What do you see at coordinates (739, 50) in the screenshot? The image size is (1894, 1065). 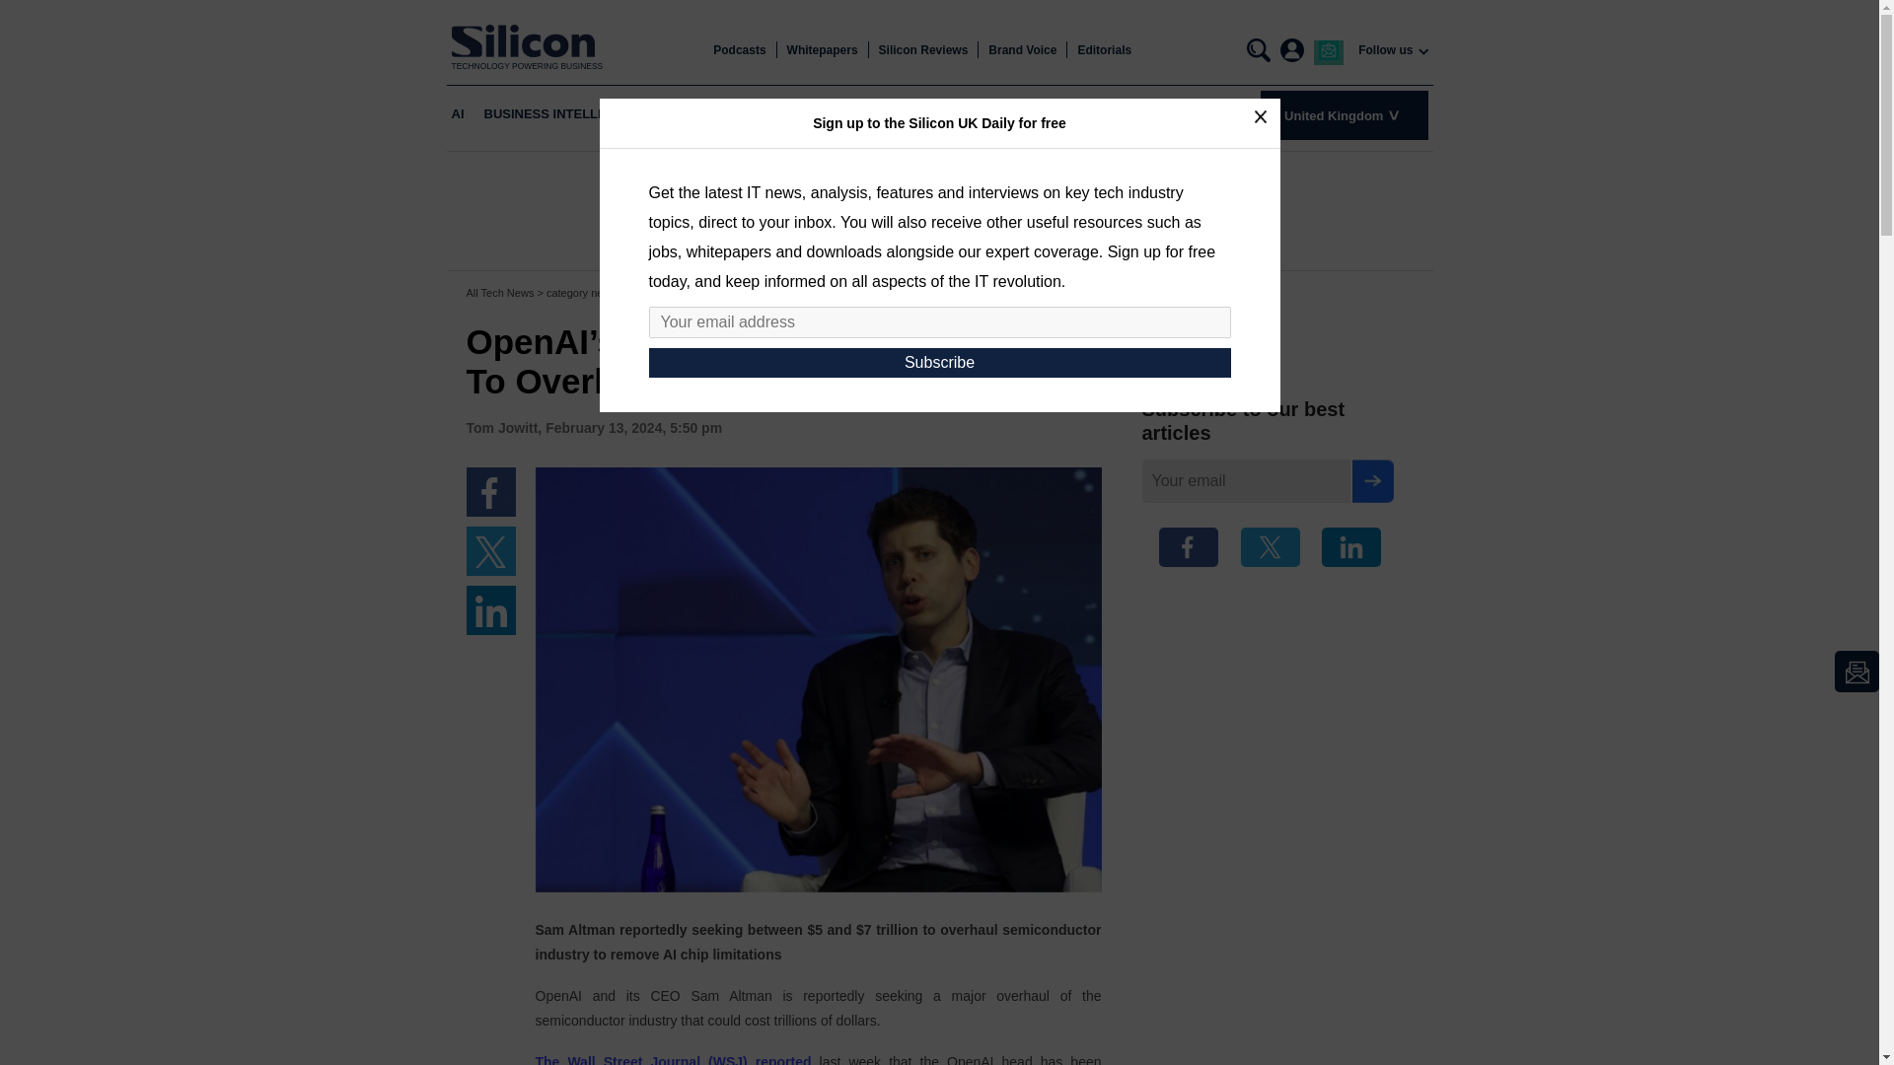 I see `Podcasts` at bounding box center [739, 50].